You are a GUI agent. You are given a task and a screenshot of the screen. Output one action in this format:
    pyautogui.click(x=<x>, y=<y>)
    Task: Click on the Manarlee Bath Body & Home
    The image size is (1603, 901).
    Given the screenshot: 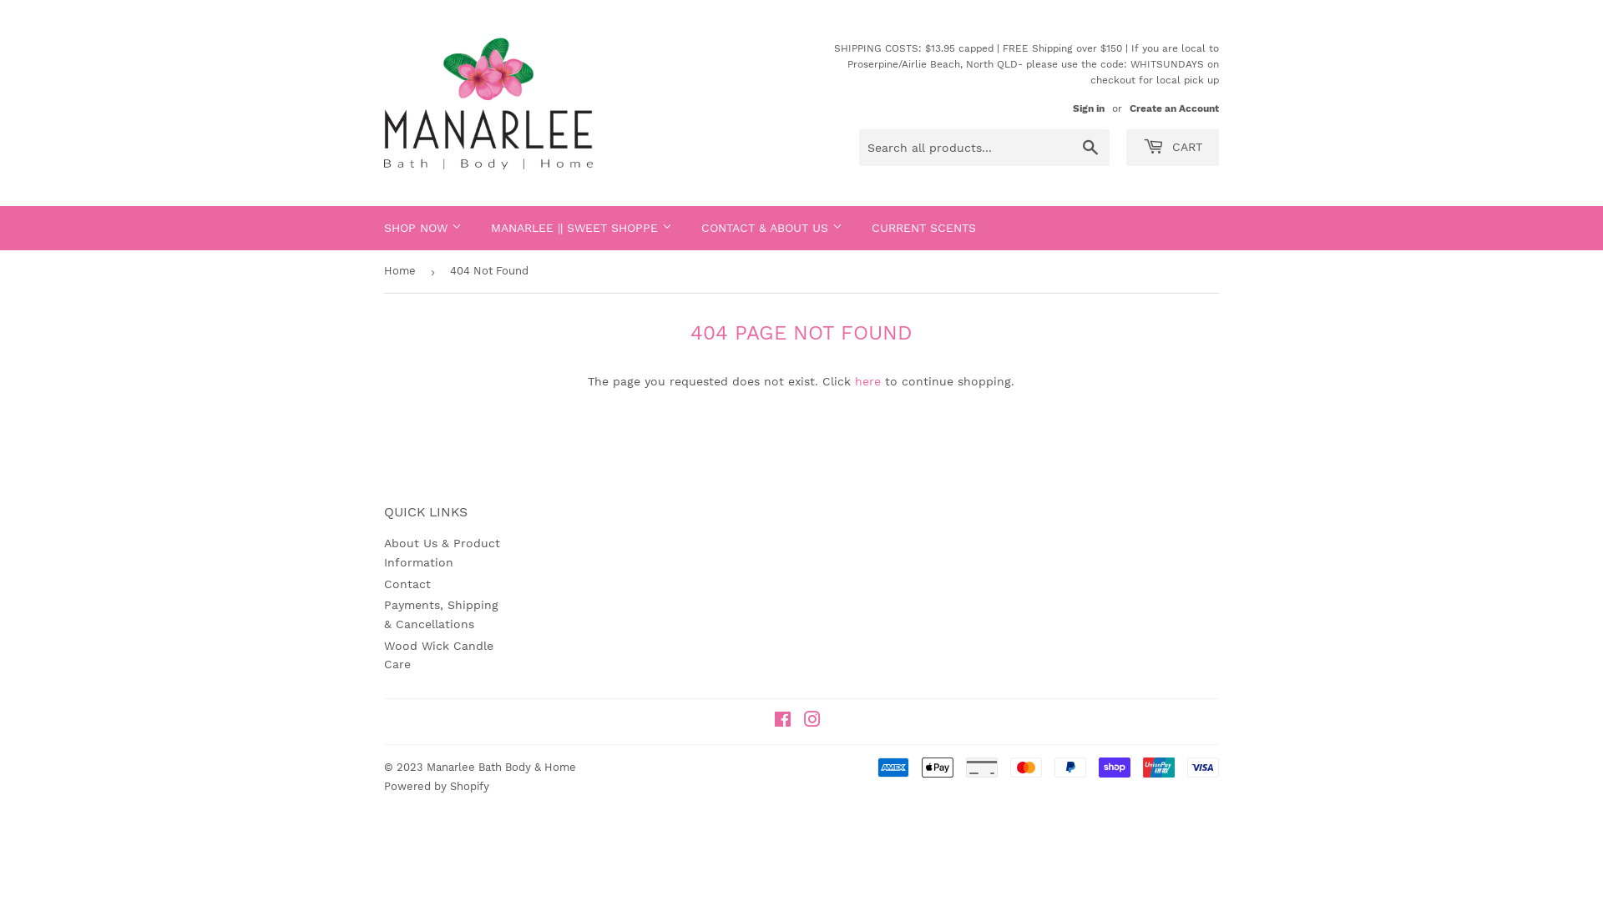 What is the action you would take?
    pyautogui.click(x=501, y=768)
    